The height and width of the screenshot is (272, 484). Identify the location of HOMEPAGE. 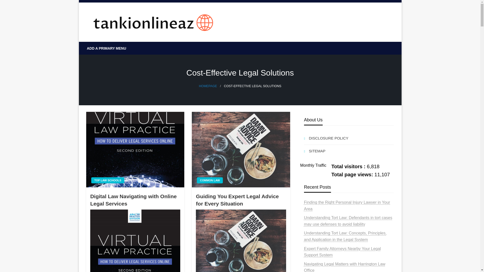
(208, 86).